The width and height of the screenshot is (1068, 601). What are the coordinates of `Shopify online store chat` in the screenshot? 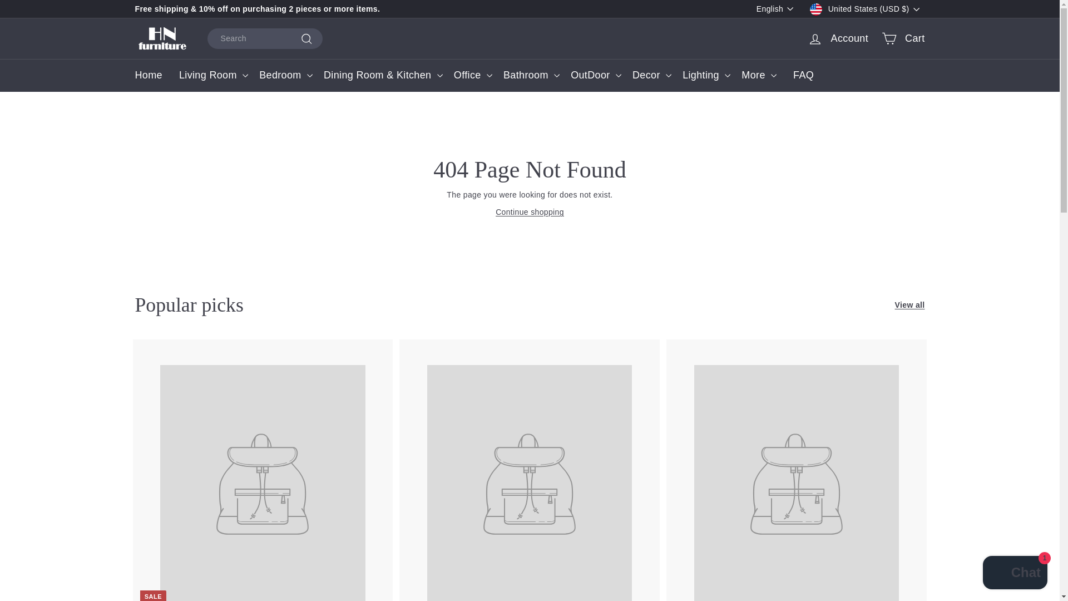 It's located at (1015, 574).